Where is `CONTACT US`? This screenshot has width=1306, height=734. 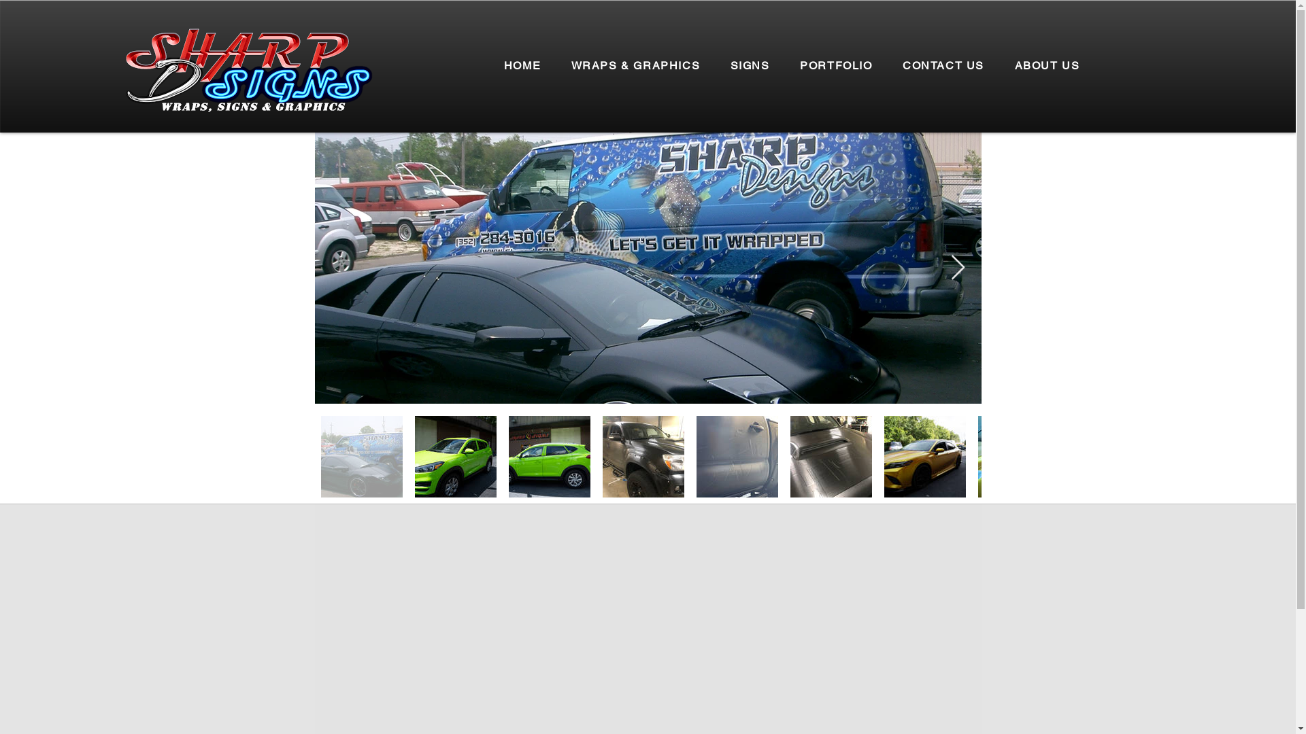
CONTACT US is located at coordinates (943, 67).